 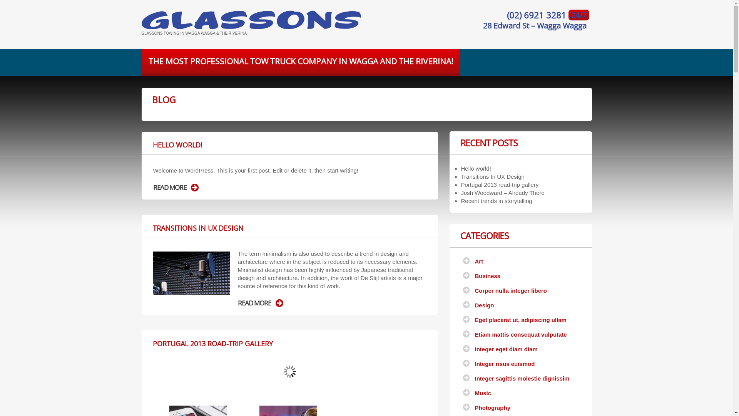 I want to click on Integer sagittis molestie dignissim, so click(x=522, y=378).